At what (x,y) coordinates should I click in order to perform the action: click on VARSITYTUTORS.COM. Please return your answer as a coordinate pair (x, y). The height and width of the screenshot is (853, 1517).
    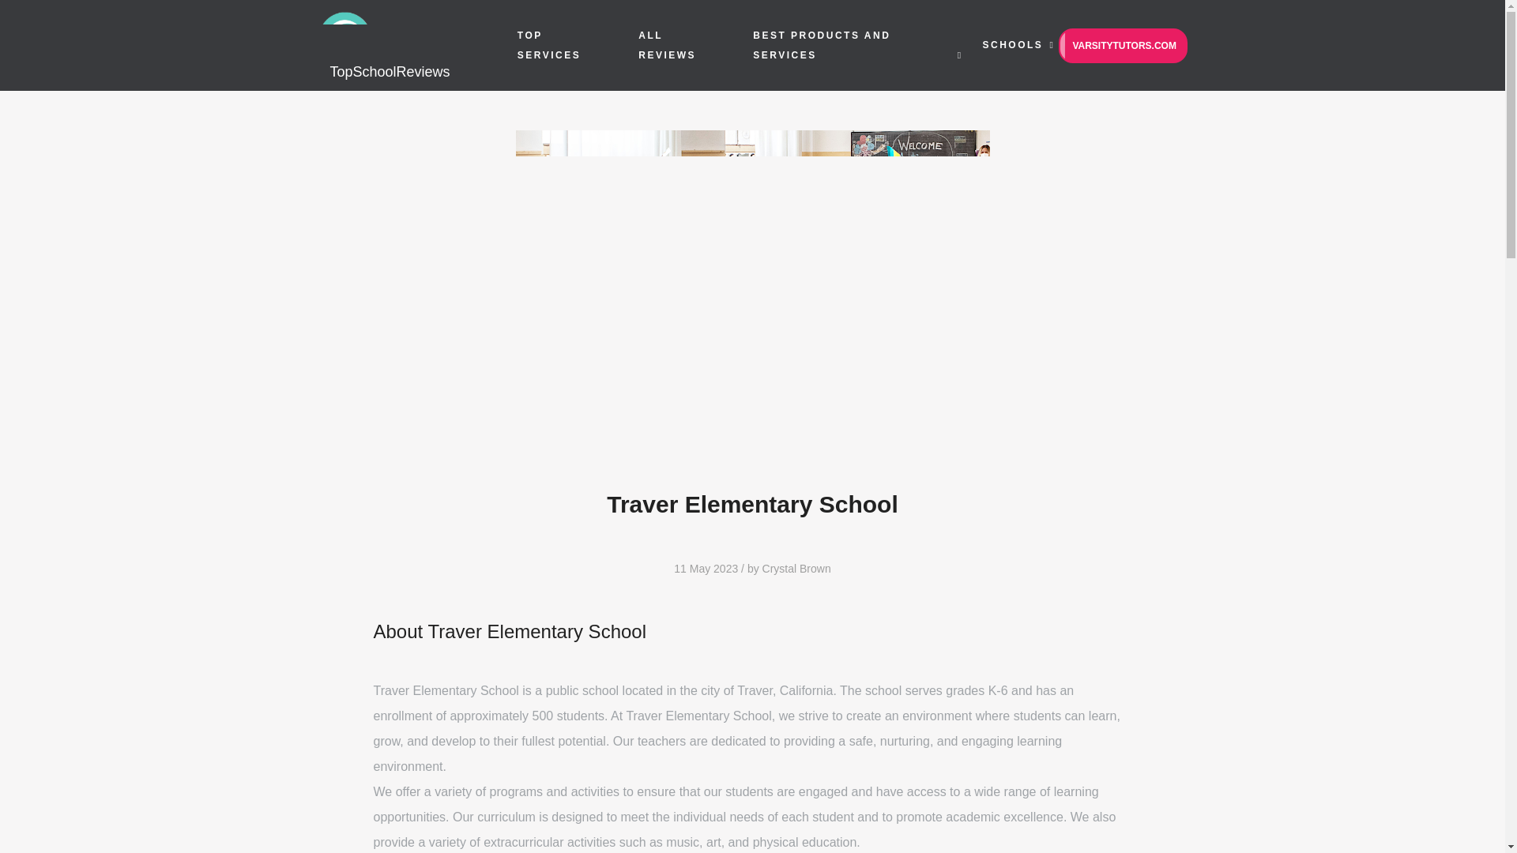
    Looking at the image, I should click on (1122, 45).